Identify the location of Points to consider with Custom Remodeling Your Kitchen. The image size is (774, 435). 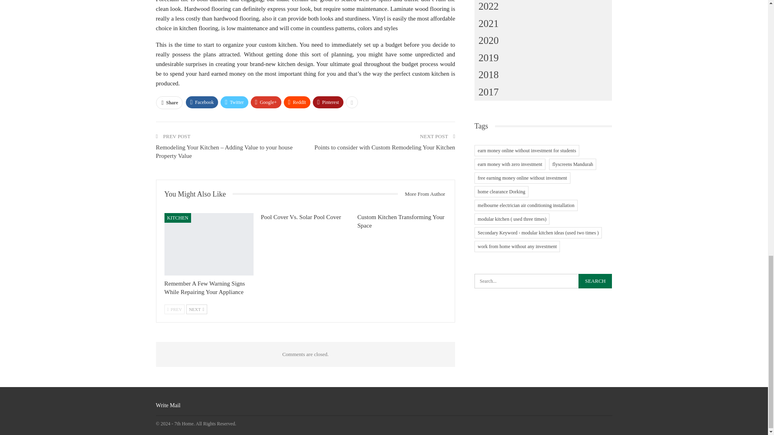
(385, 147).